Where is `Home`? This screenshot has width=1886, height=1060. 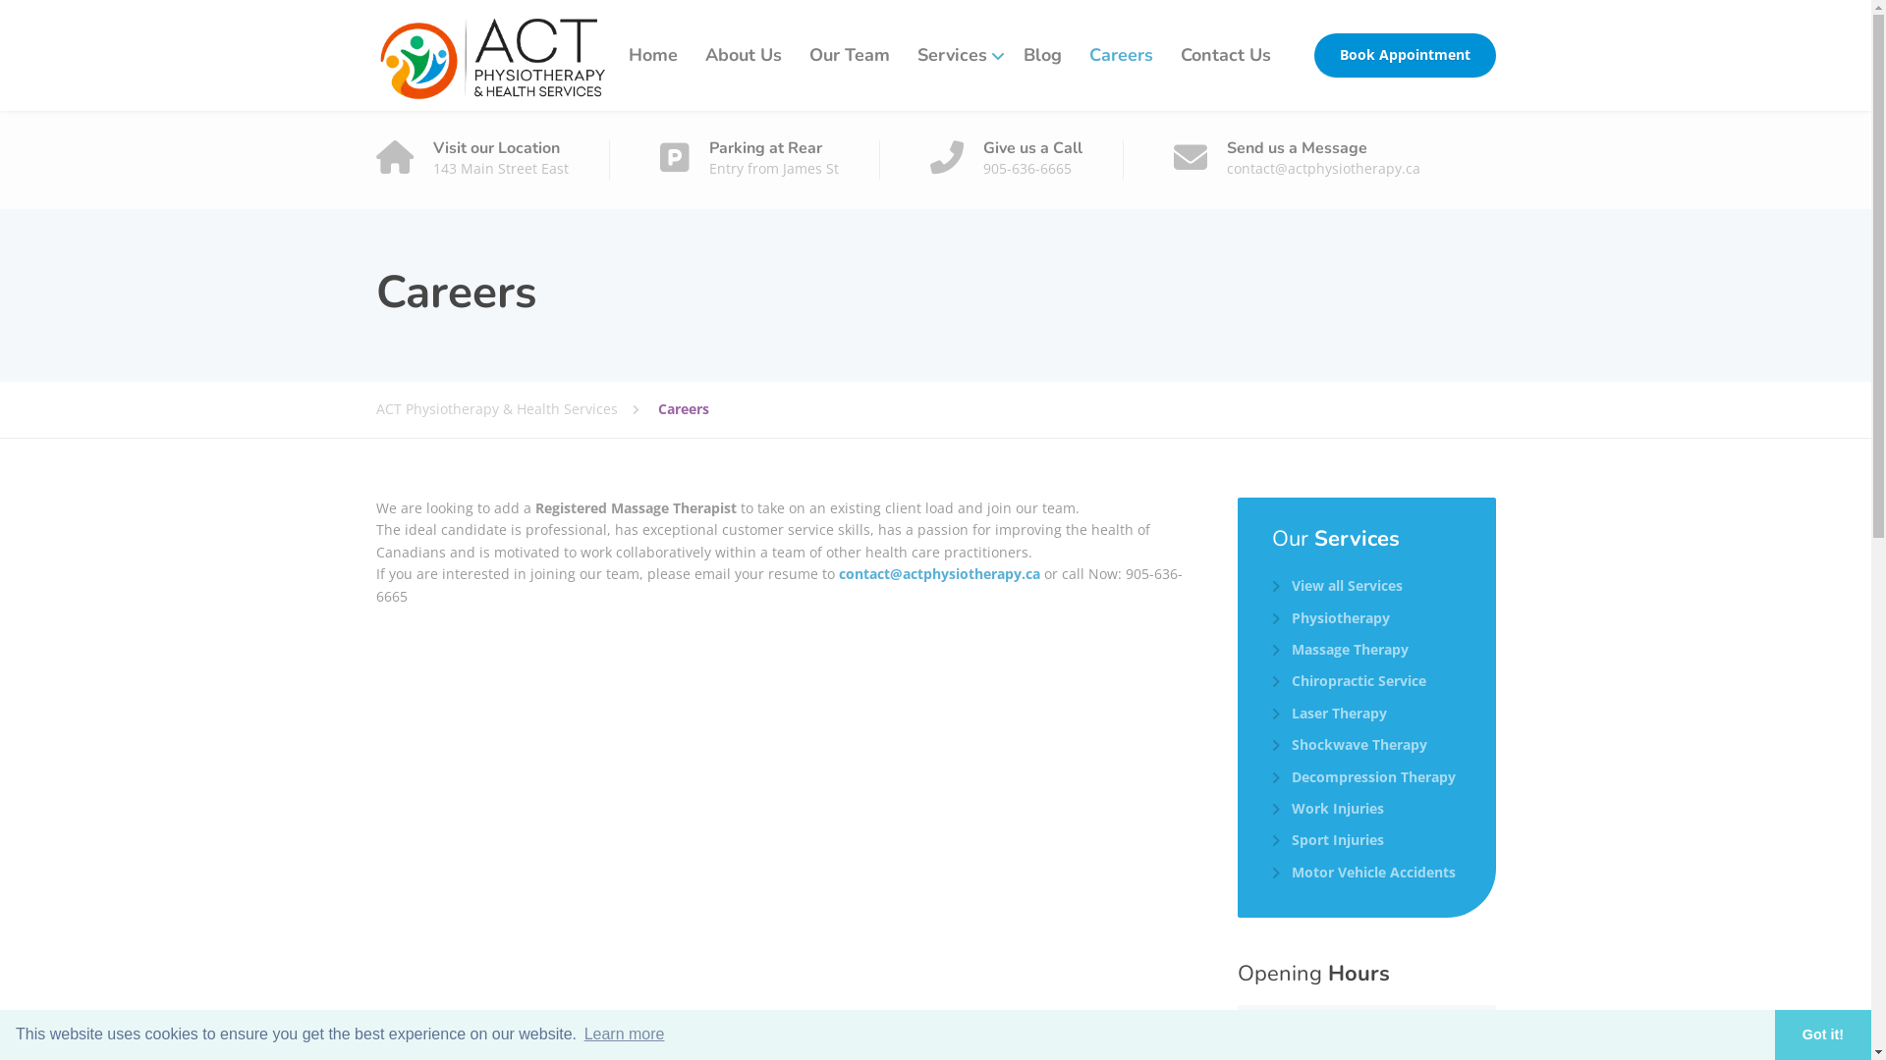
Home is located at coordinates (653, 55).